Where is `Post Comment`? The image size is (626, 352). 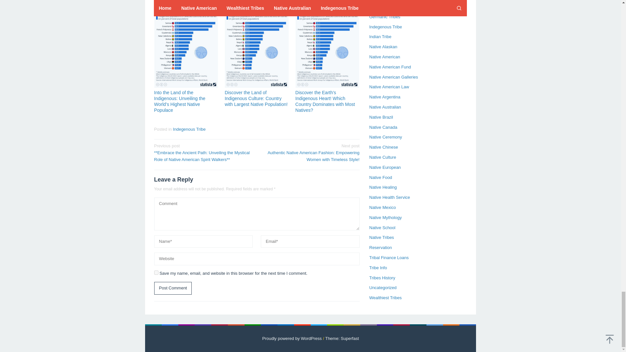 Post Comment is located at coordinates (173, 288).